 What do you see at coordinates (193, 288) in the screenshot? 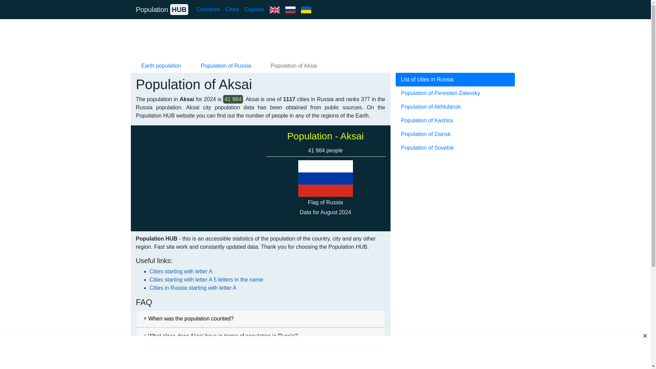
I see `Cities in Russia starting with letter A` at bounding box center [193, 288].